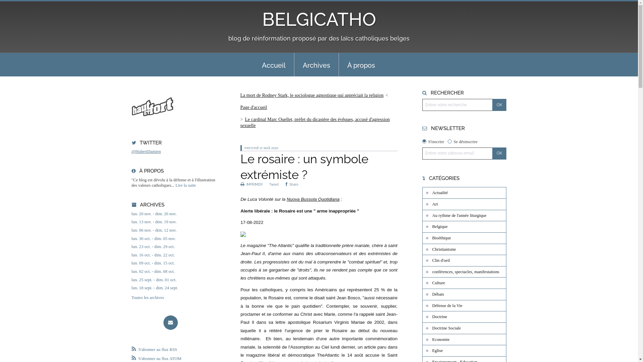  Describe the element at coordinates (254, 107) in the screenshot. I see `Page d'accueil` at that location.